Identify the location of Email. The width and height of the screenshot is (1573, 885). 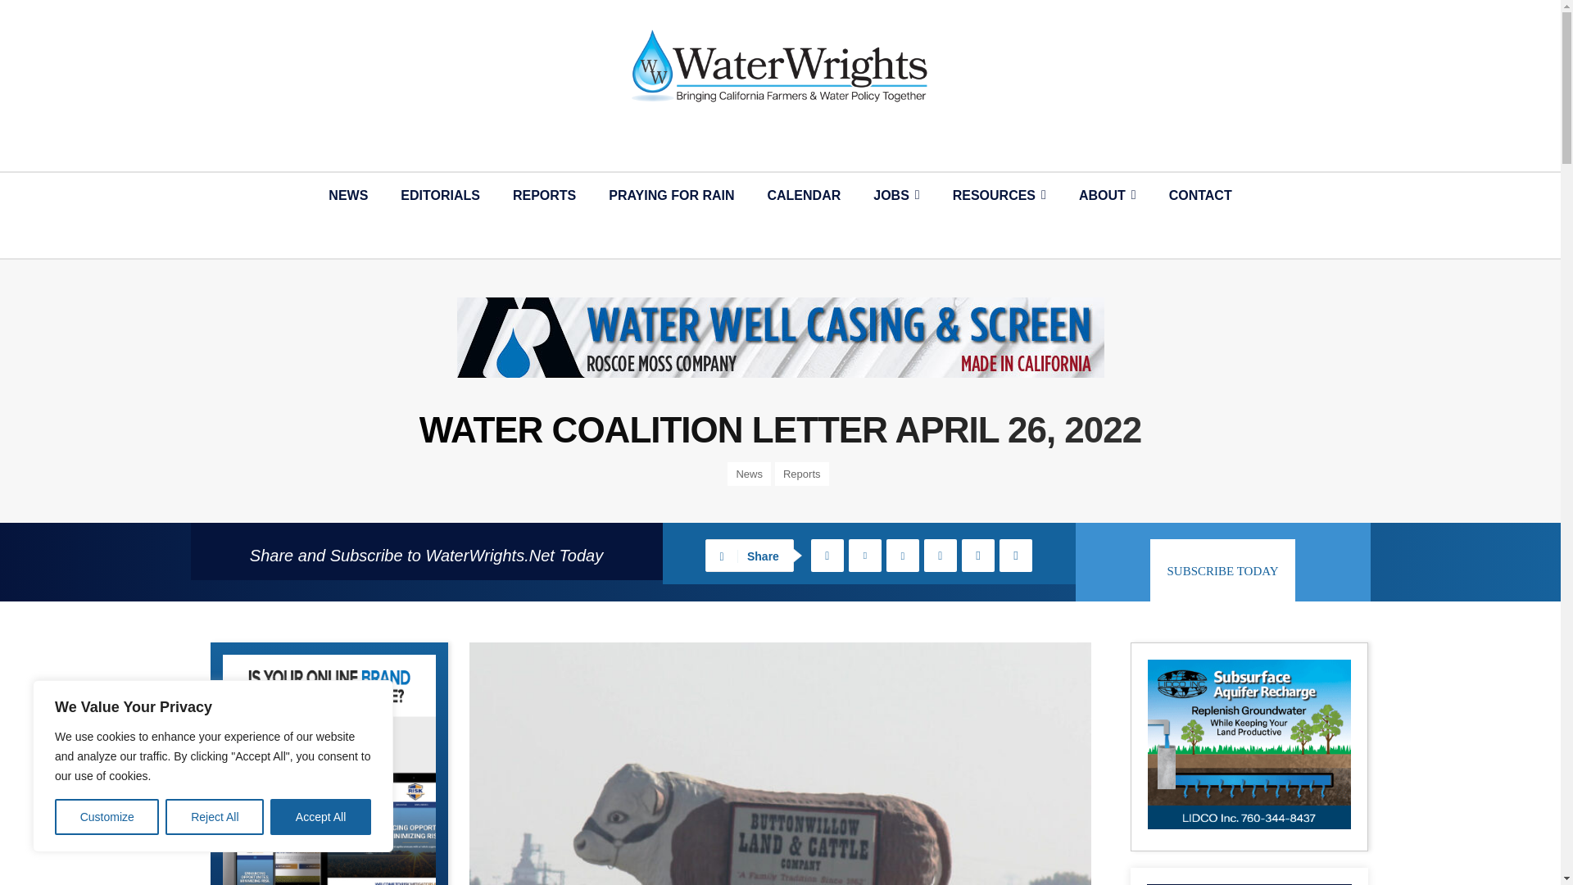
(977, 555).